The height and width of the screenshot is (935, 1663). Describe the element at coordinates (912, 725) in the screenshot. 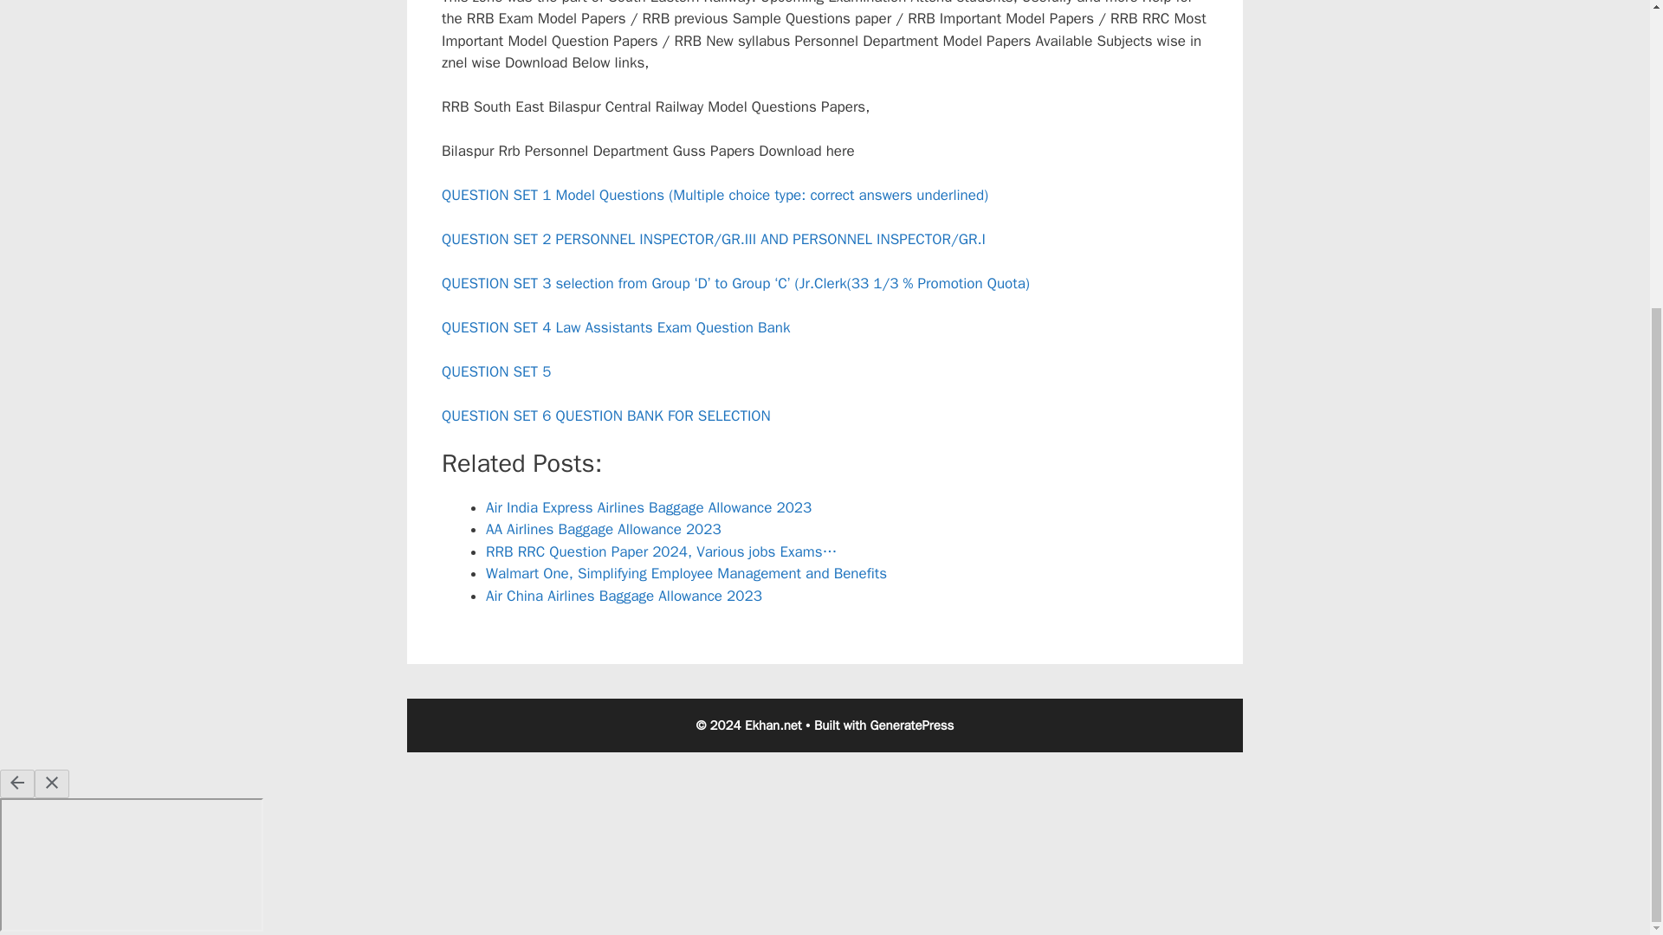

I see `GeneratePress` at that location.